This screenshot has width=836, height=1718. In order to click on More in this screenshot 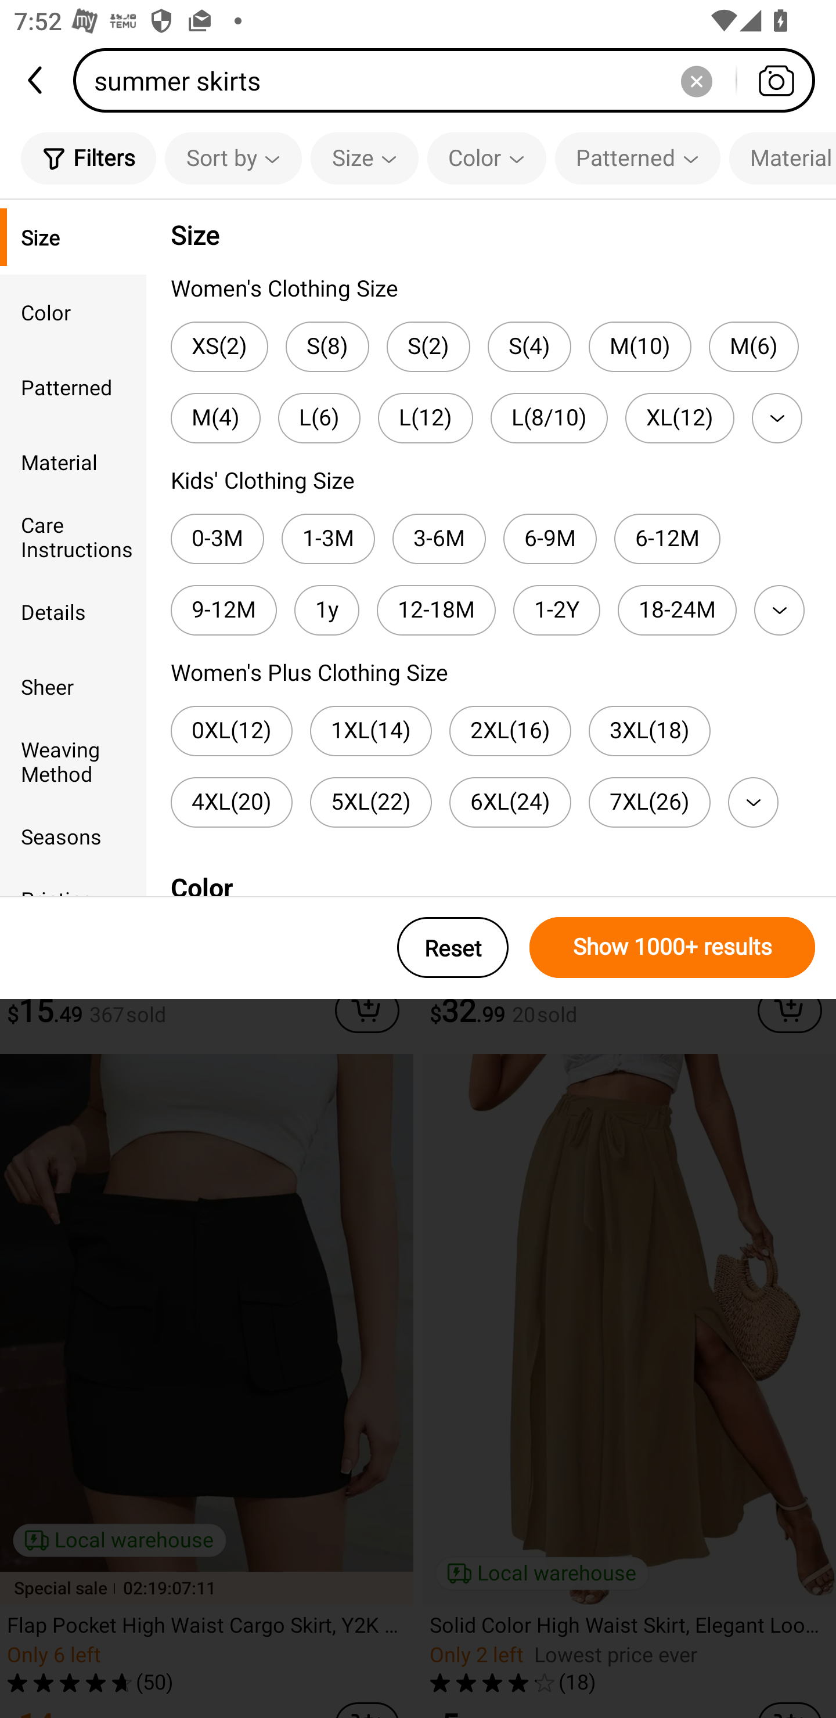, I will do `click(777, 418)`.